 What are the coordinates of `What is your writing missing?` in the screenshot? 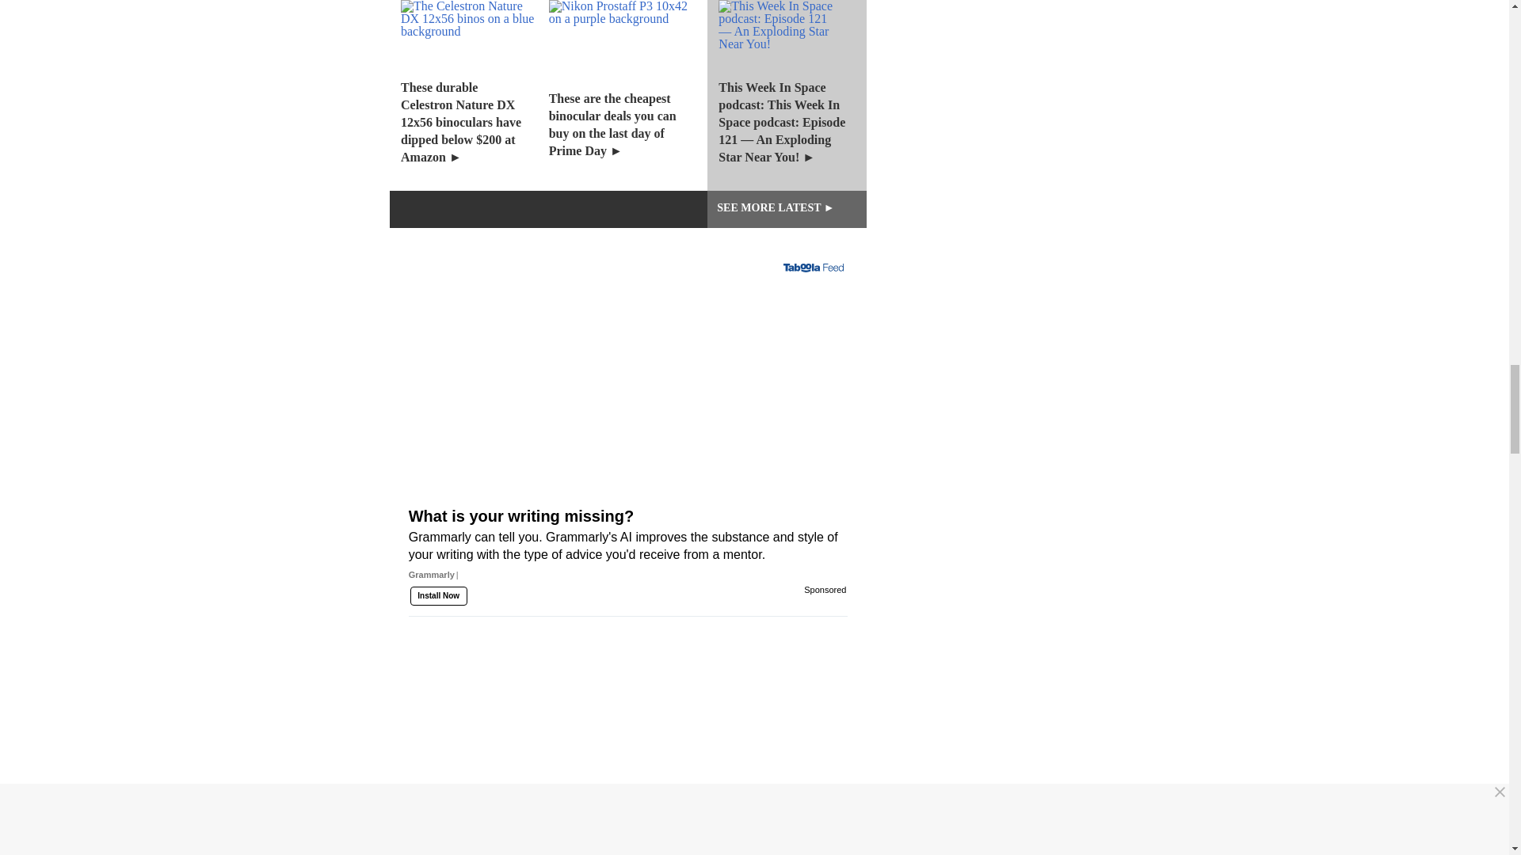 It's located at (627, 572).